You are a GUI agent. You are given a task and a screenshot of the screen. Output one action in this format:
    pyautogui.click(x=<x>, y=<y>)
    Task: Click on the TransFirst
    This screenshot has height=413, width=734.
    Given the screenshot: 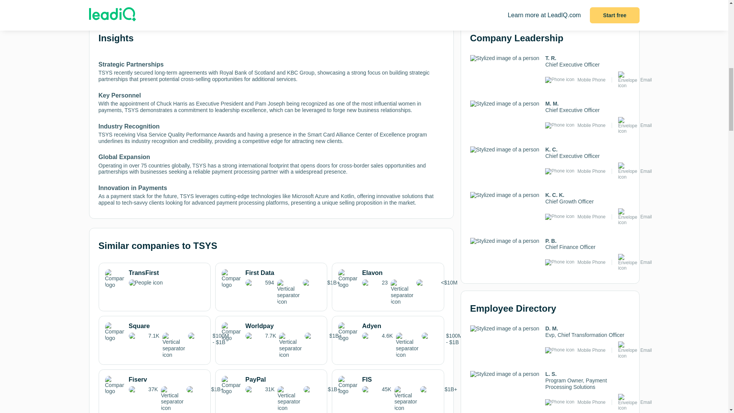 What is the action you would take?
    pyautogui.click(x=154, y=278)
    